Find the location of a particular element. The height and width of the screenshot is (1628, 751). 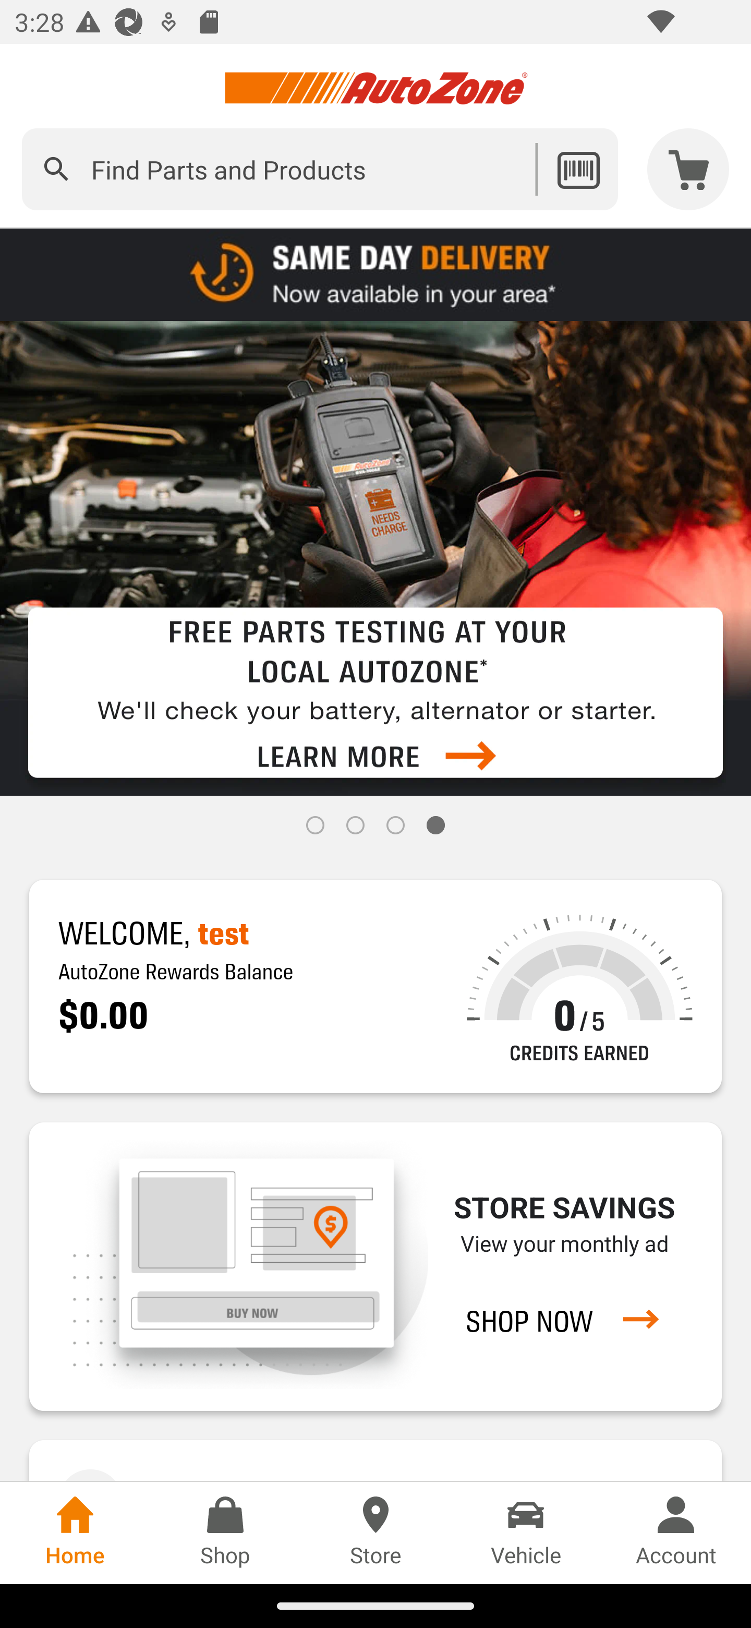

Cart, no items  is located at coordinates (688, 169).